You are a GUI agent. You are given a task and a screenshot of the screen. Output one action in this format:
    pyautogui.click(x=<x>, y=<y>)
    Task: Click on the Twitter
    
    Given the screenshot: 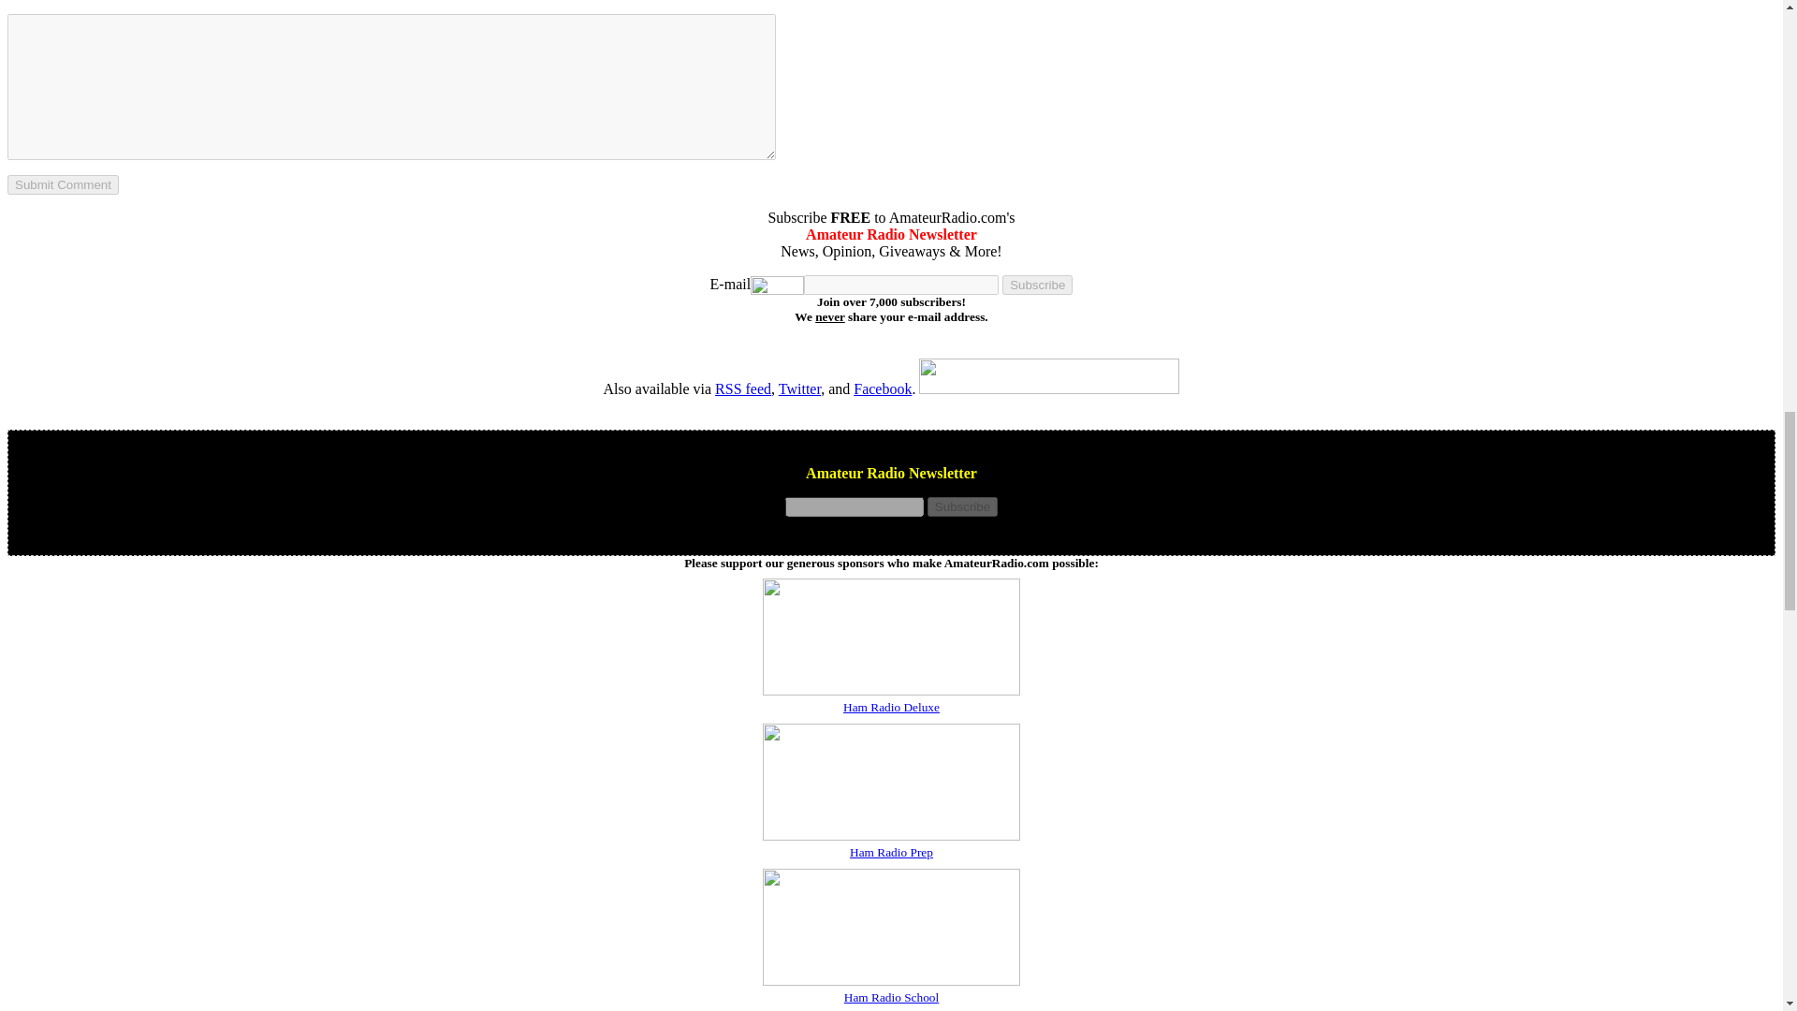 What is the action you would take?
    pyautogui.click(x=799, y=389)
    